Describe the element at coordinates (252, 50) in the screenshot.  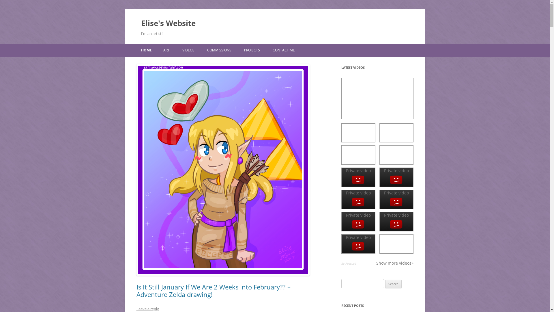
I see `PROJECTS` at that location.